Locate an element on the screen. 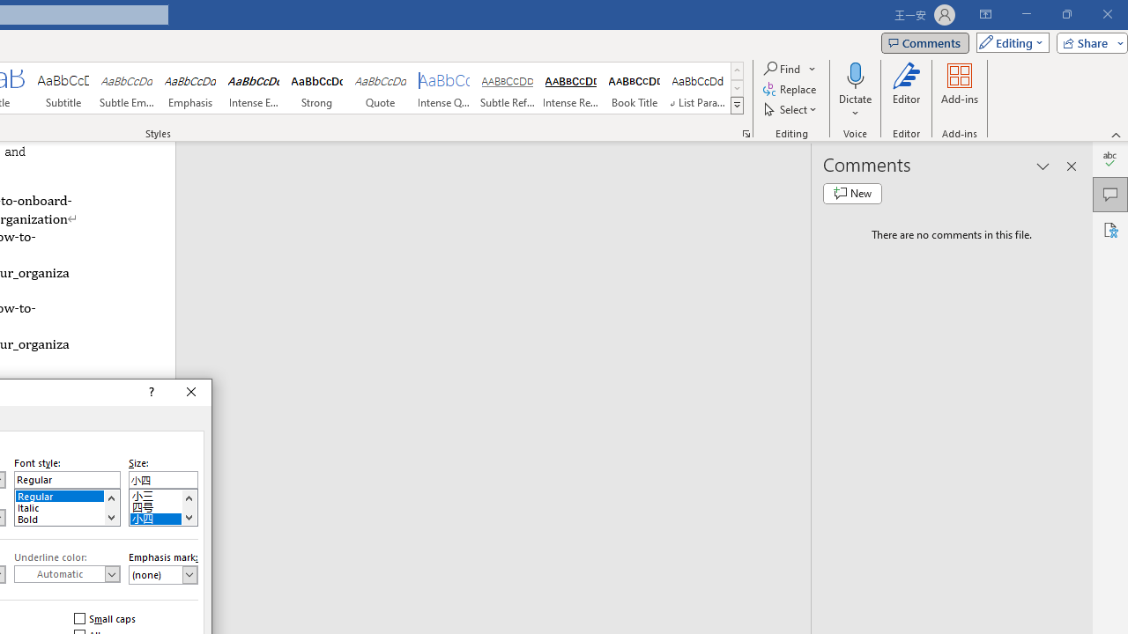  Regular is located at coordinates (67, 495).